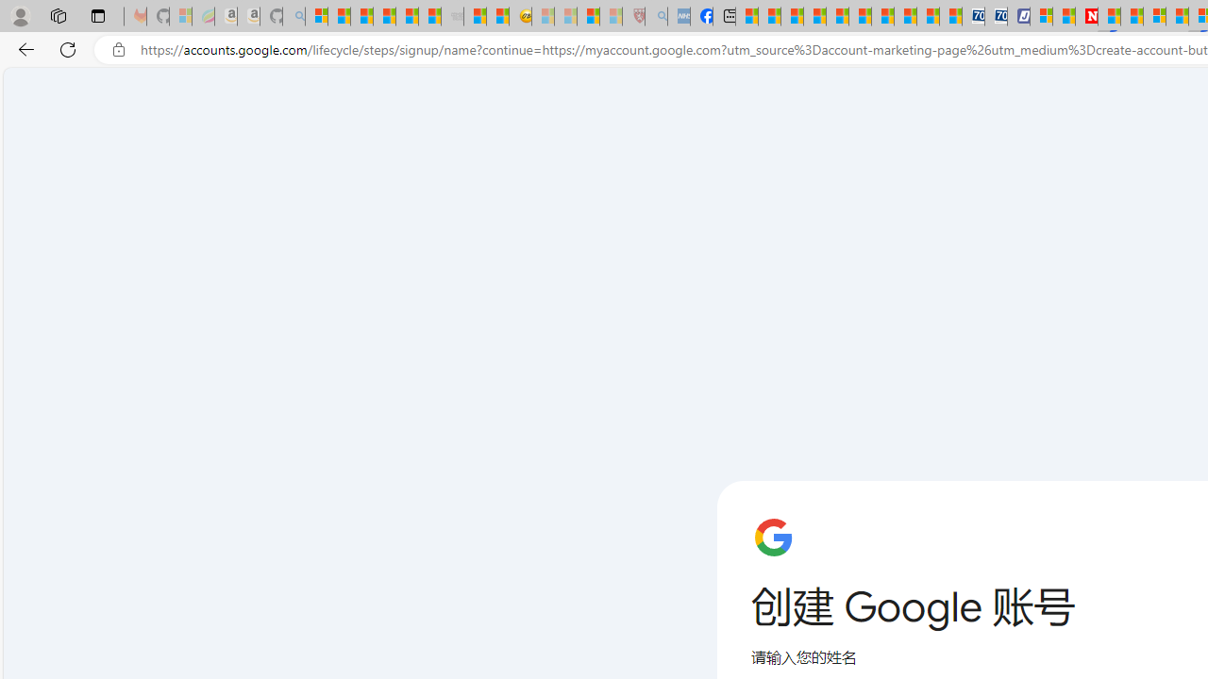 The image size is (1208, 679). I want to click on Recipes - MSN - Sleeping, so click(544, 17).